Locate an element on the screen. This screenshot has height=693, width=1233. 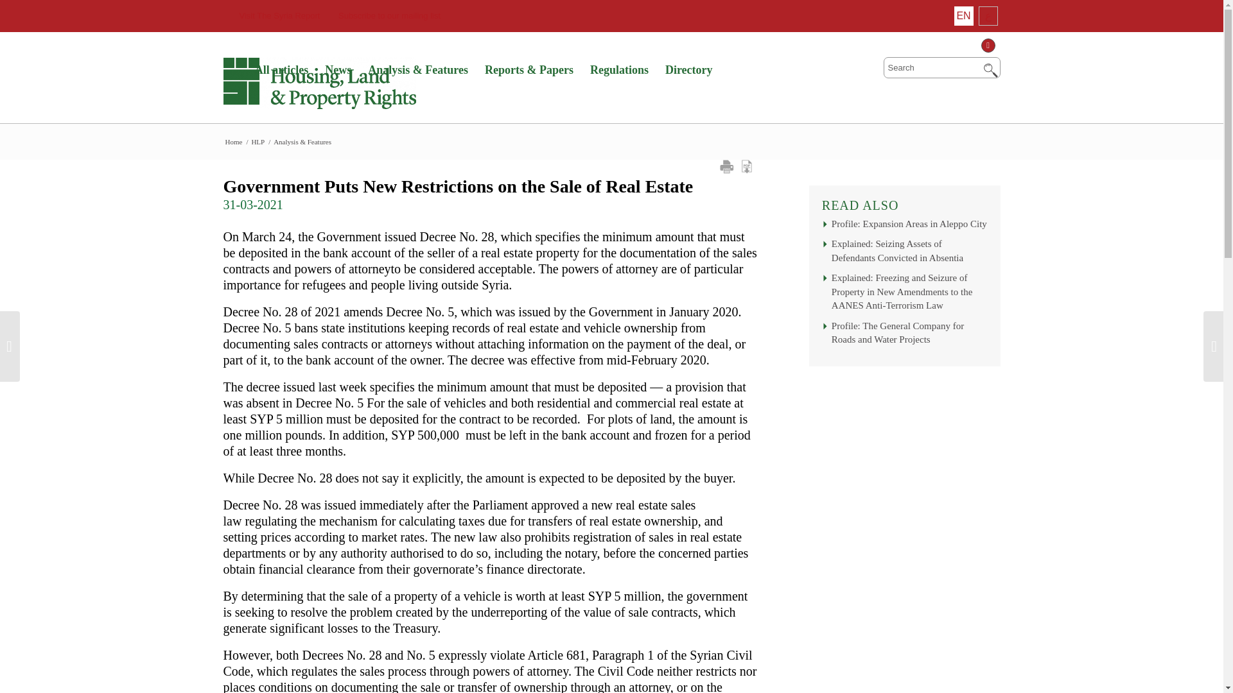
Profile: Expansion Areas in Aleppo City is located at coordinates (904, 227).